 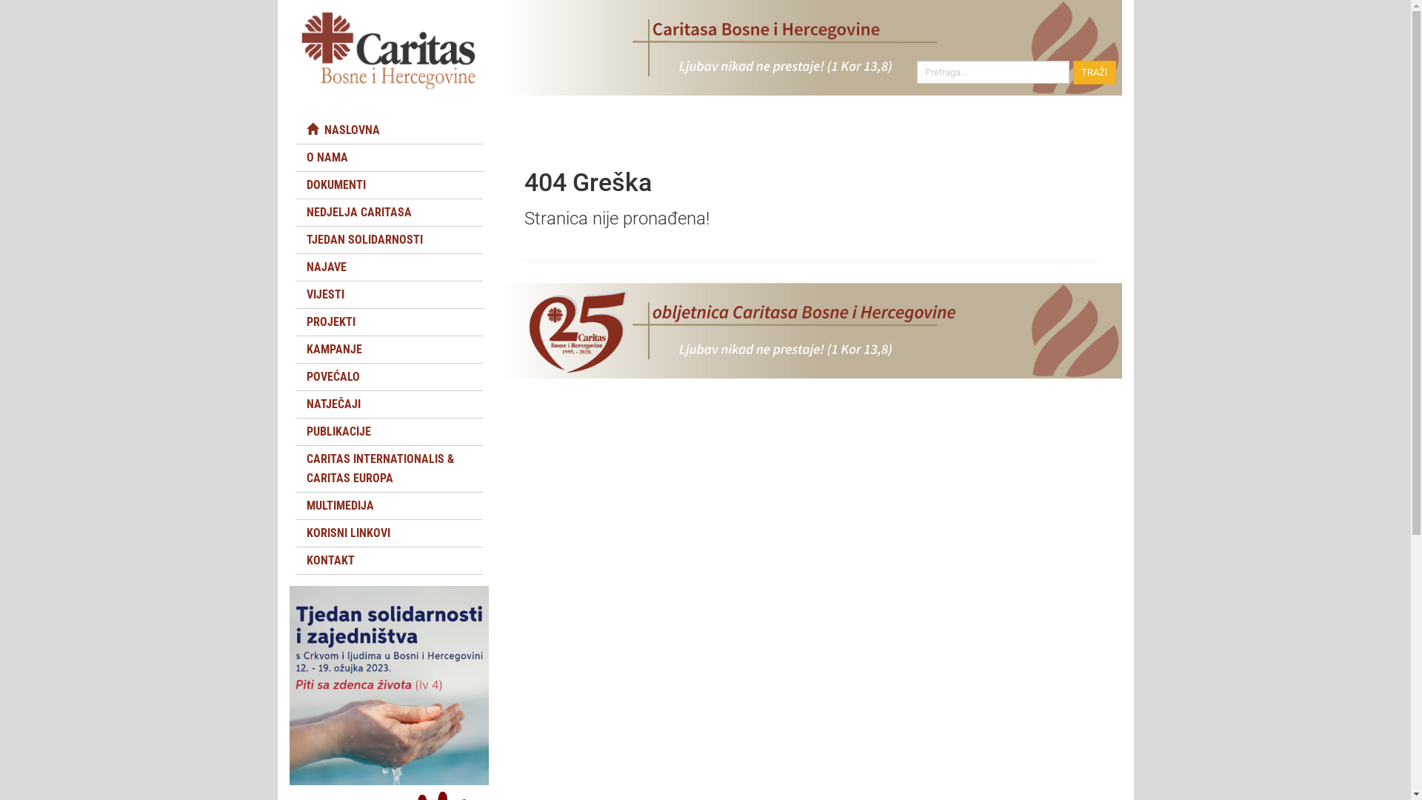 I want to click on KORISNI LINKOVI, so click(x=388, y=533).